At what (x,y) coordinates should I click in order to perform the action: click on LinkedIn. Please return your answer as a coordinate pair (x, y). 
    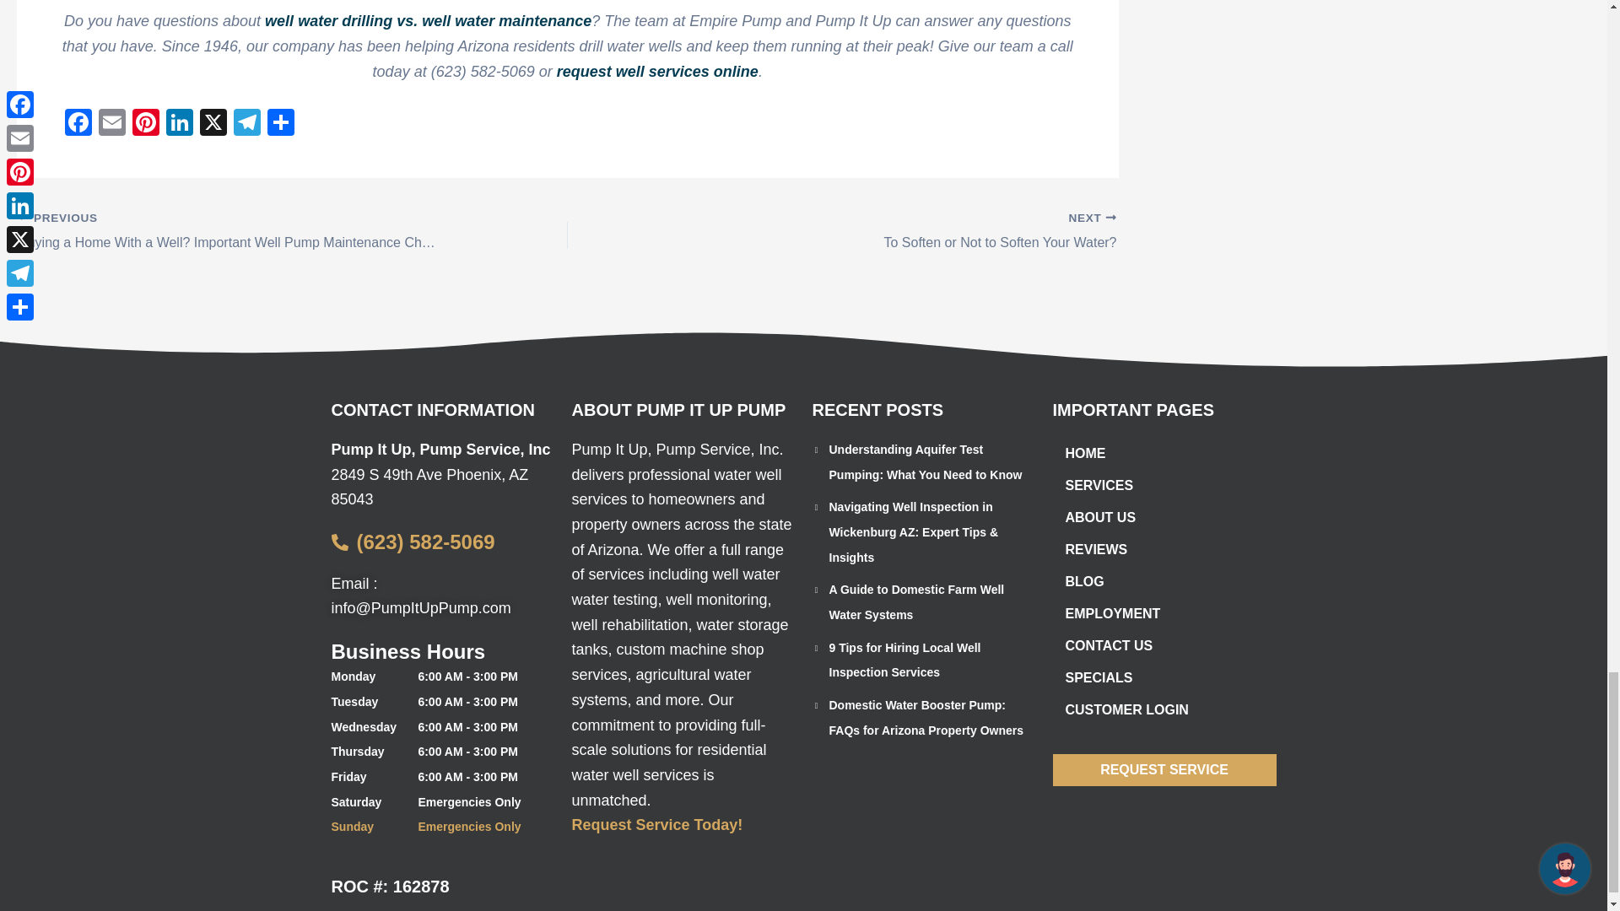
    Looking at the image, I should click on (179, 124).